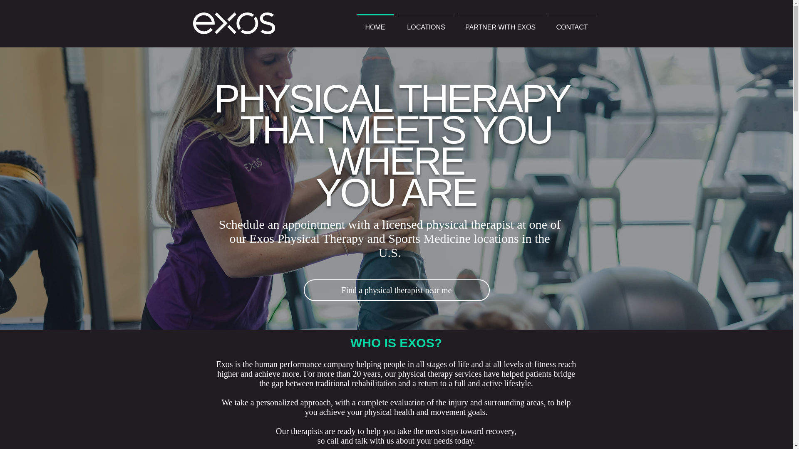  What do you see at coordinates (234, 23) in the screenshot?
I see `EXOS` at bounding box center [234, 23].